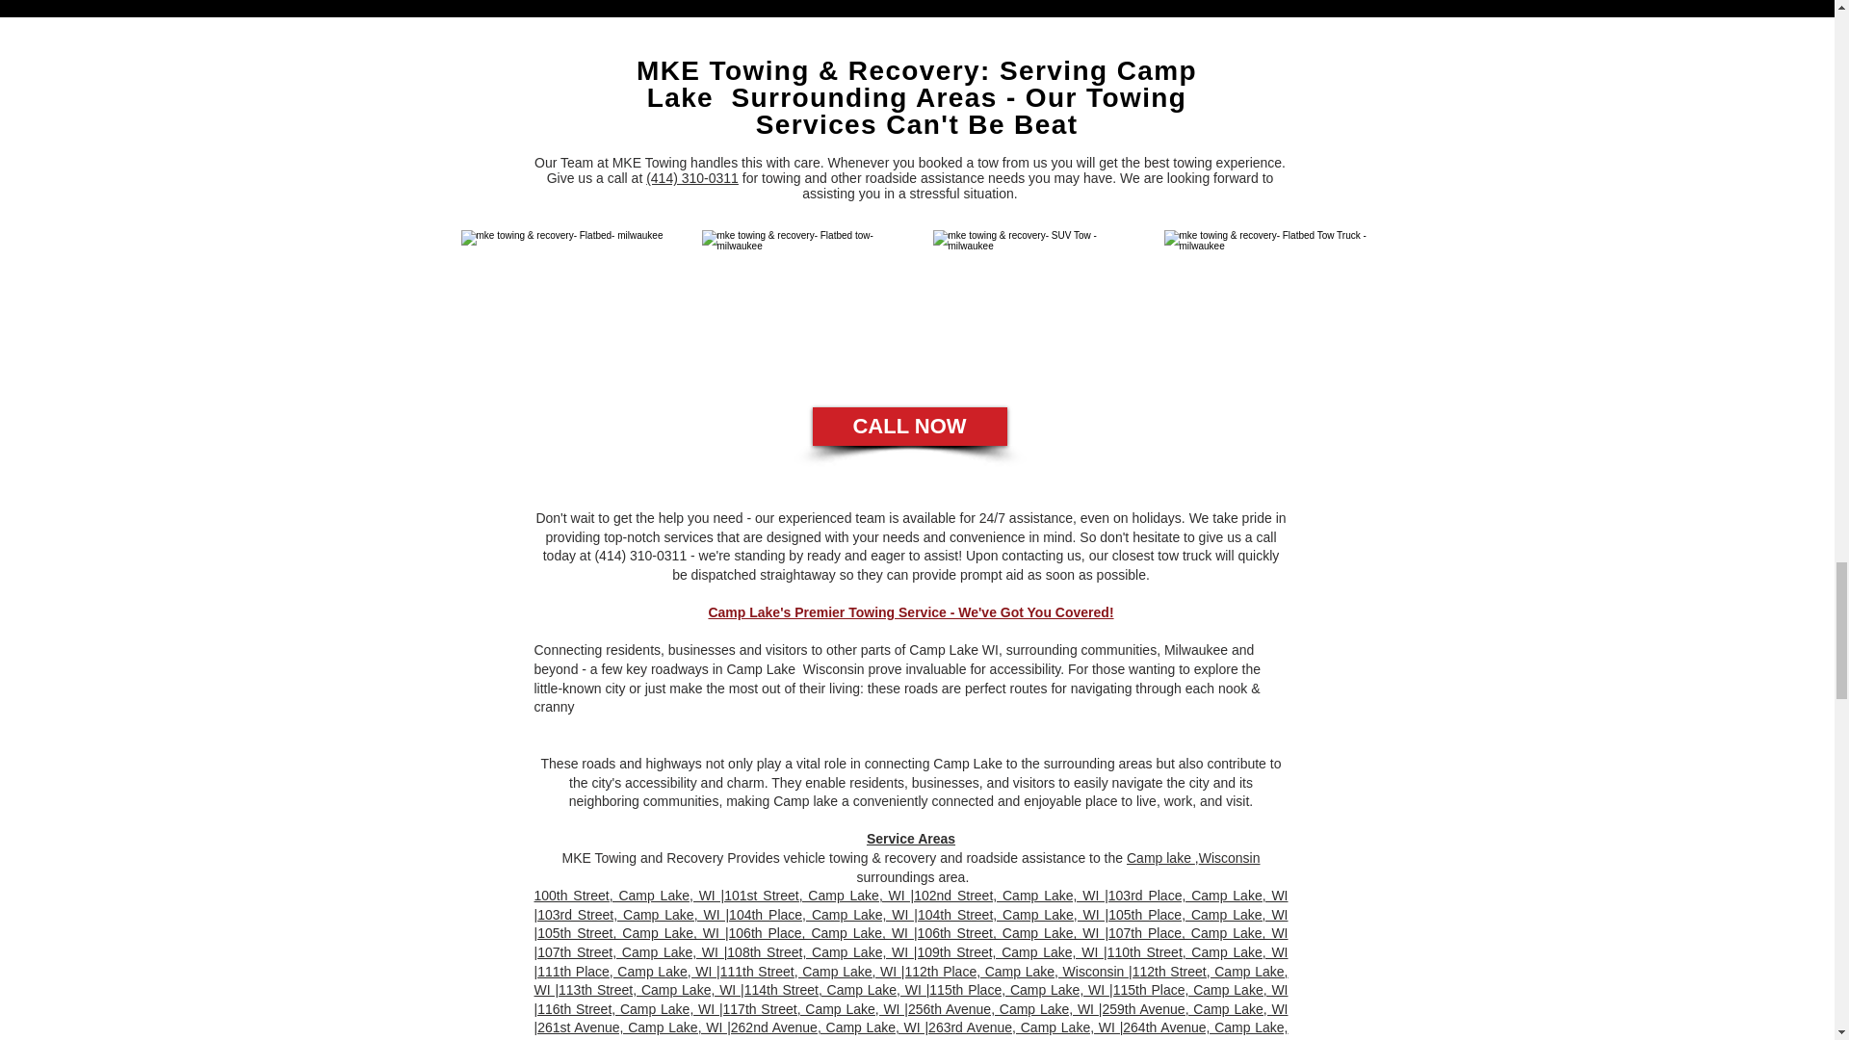  What do you see at coordinates (910, 427) in the screenshot?
I see `CALL NOW` at bounding box center [910, 427].